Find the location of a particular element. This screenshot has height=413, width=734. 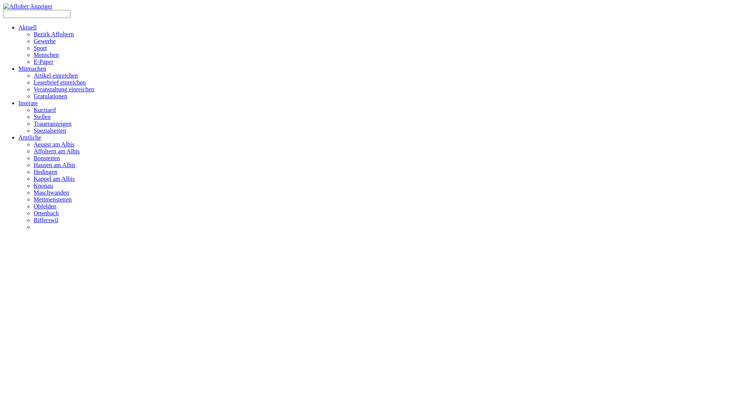

Inserate is located at coordinates (28, 103).